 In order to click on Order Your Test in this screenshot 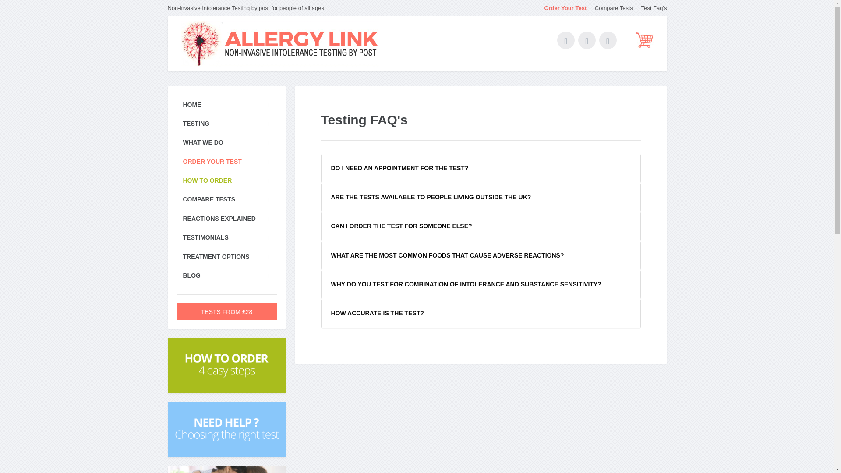, I will do `click(562, 8)`.